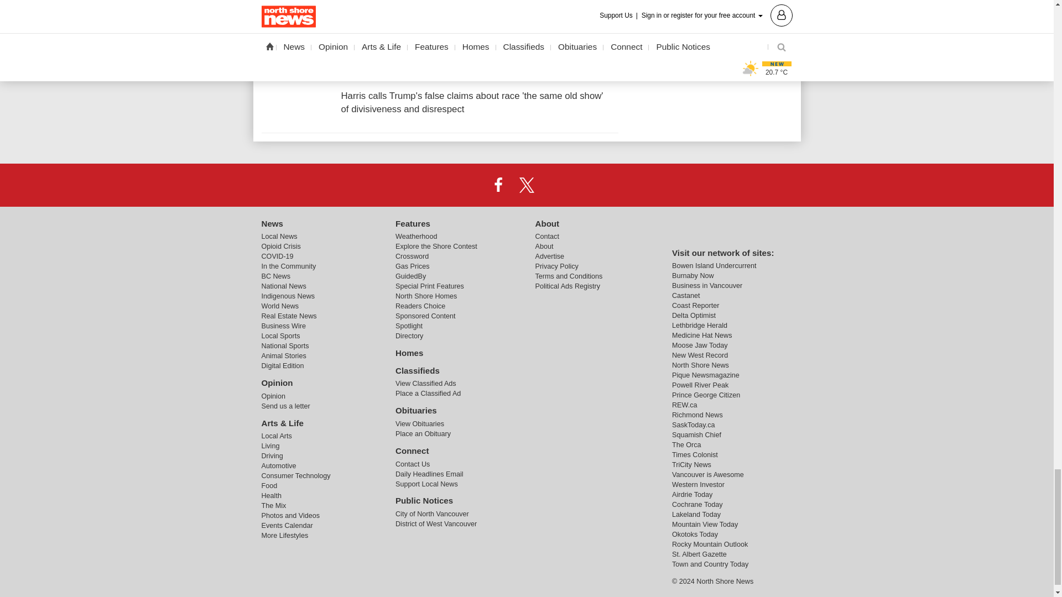  What do you see at coordinates (555, 185) in the screenshot?
I see `Instagram` at bounding box center [555, 185].